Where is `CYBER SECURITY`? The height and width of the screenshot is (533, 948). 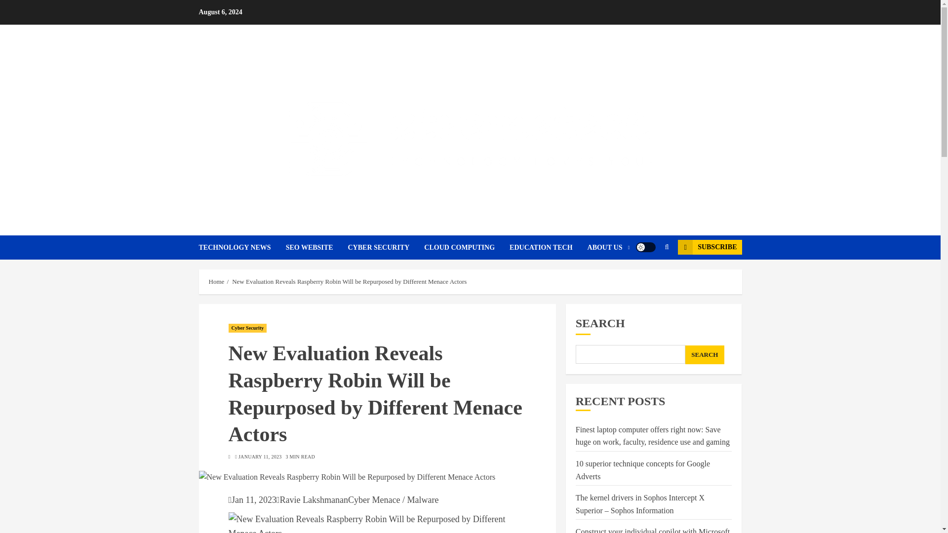
CYBER SECURITY is located at coordinates (386, 247).